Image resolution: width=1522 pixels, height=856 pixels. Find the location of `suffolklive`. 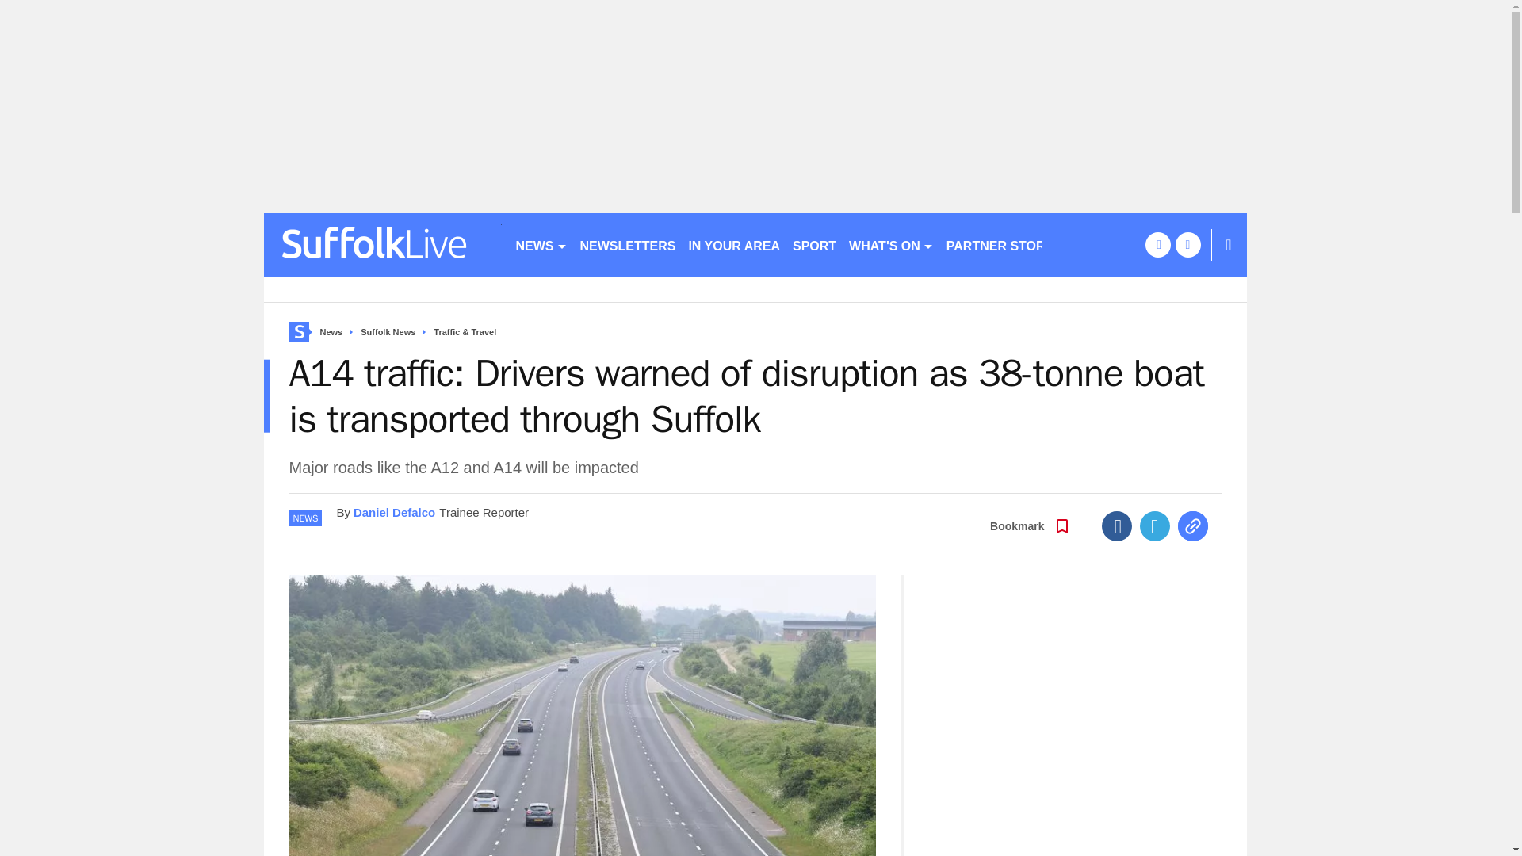

suffolklive is located at coordinates (382, 244).